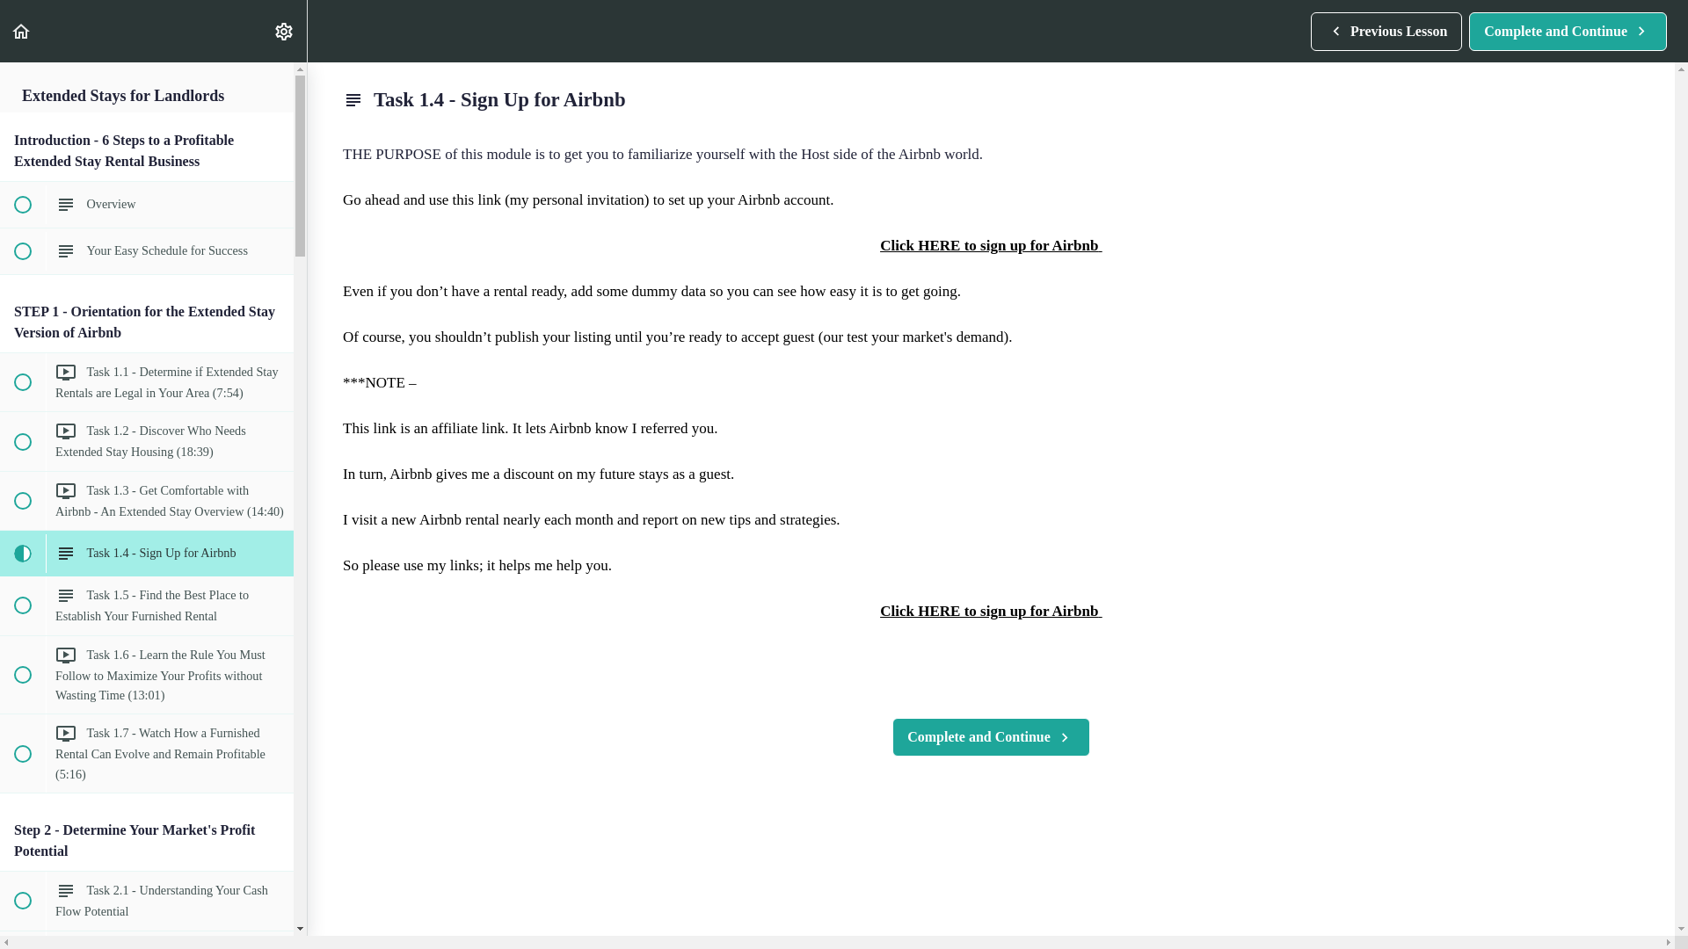  I want to click on Back to course curriculum, so click(21, 31).